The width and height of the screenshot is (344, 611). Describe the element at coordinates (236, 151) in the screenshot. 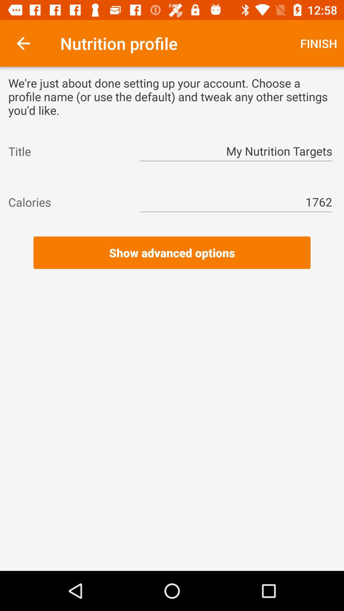

I see `turn off the icon below the we re just icon` at that location.